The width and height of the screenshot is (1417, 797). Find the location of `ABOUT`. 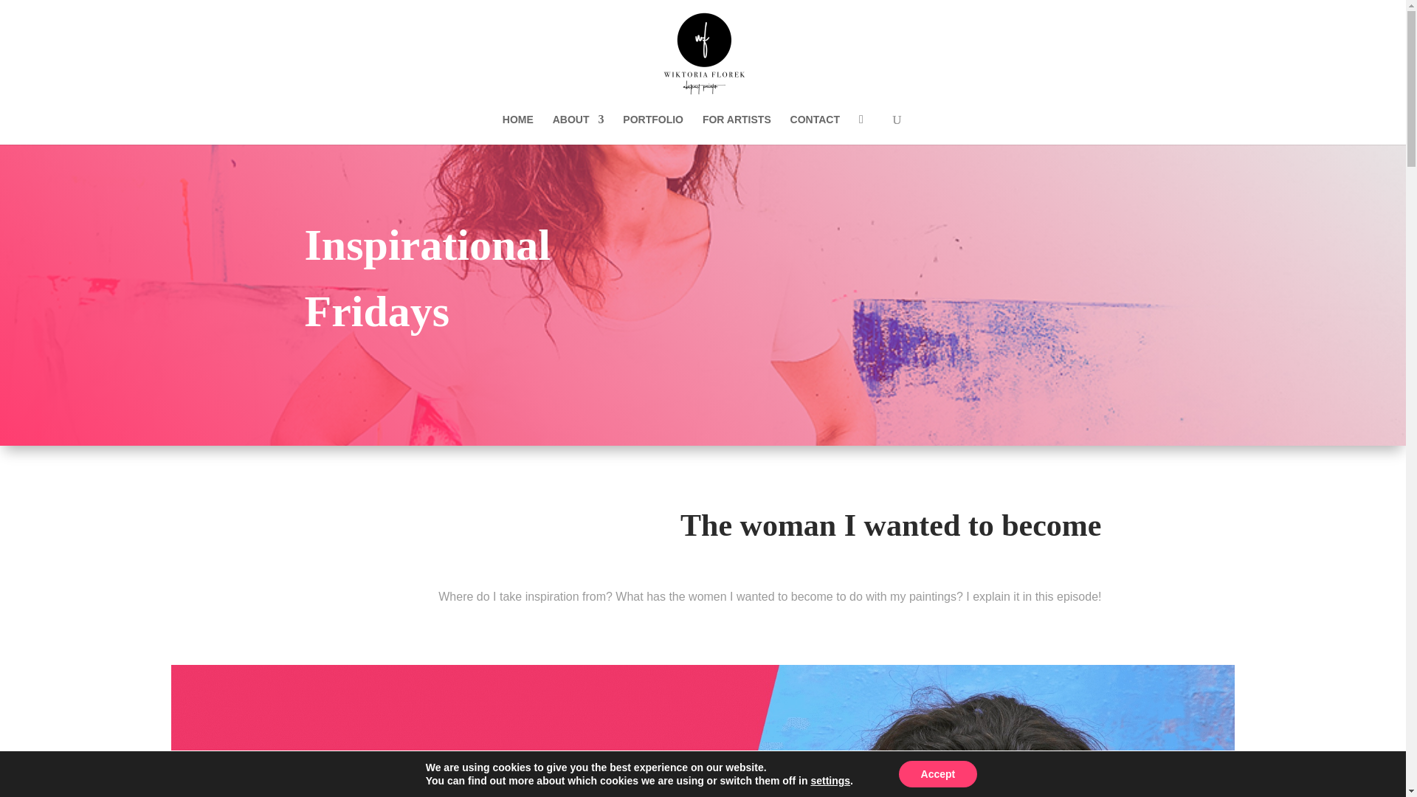

ABOUT is located at coordinates (579, 129).